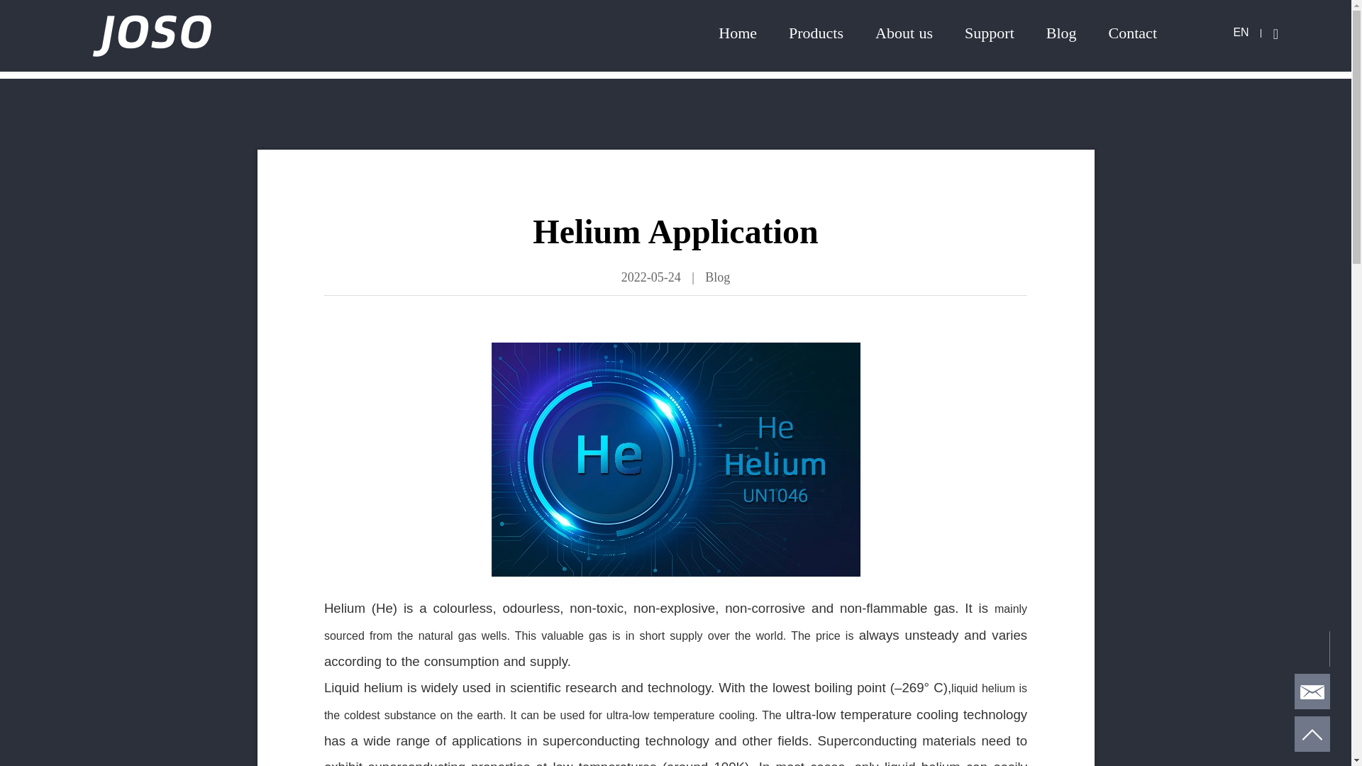 The height and width of the screenshot is (766, 1362). Describe the element at coordinates (1312, 692) in the screenshot. I see `form` at that location.